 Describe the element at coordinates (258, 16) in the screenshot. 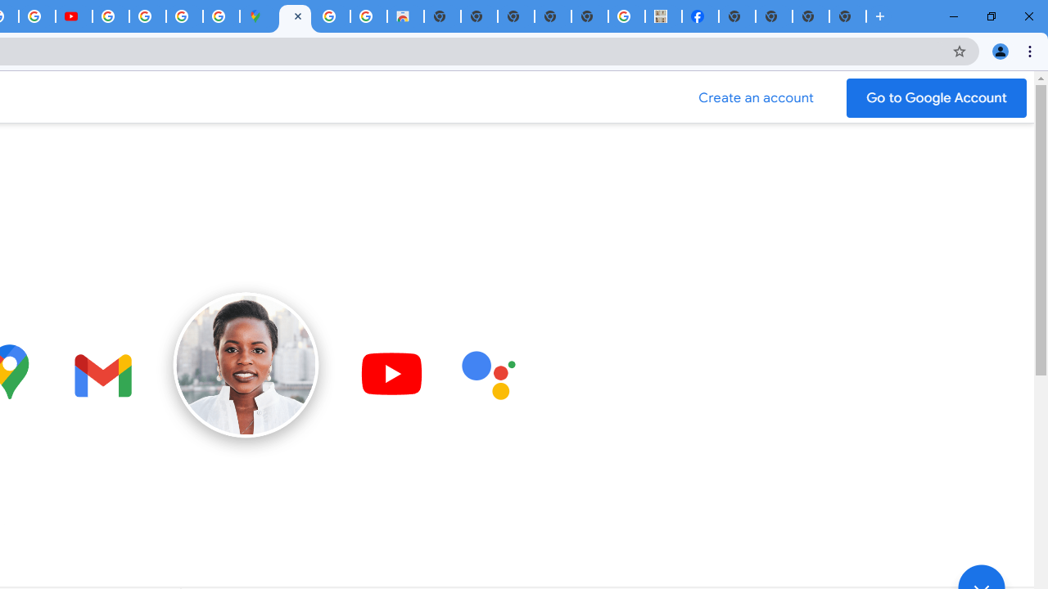

I see `Google Maps` at that location.